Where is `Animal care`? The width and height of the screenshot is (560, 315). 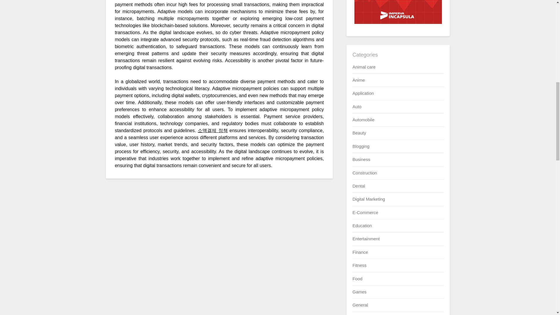 Animal care is located at coordinates (363, 66).